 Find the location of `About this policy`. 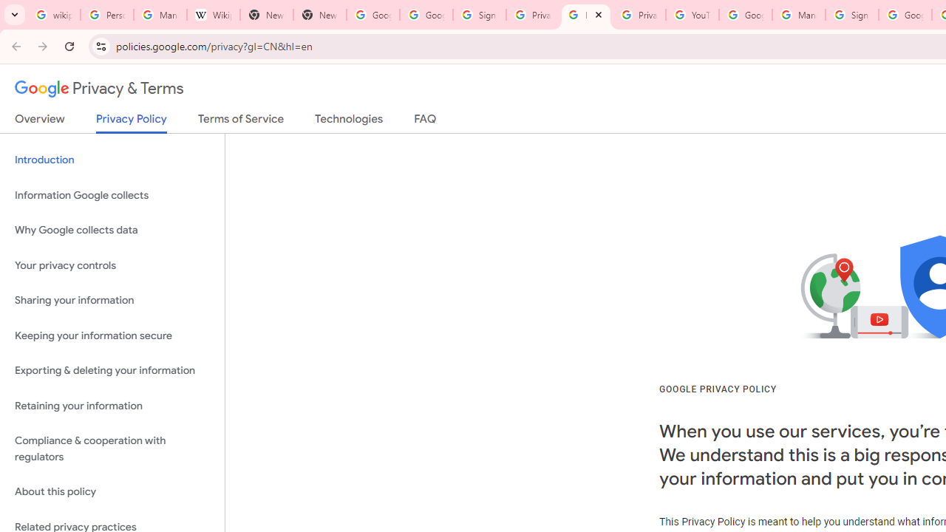

About this policy is located at coordinates (112, 492).